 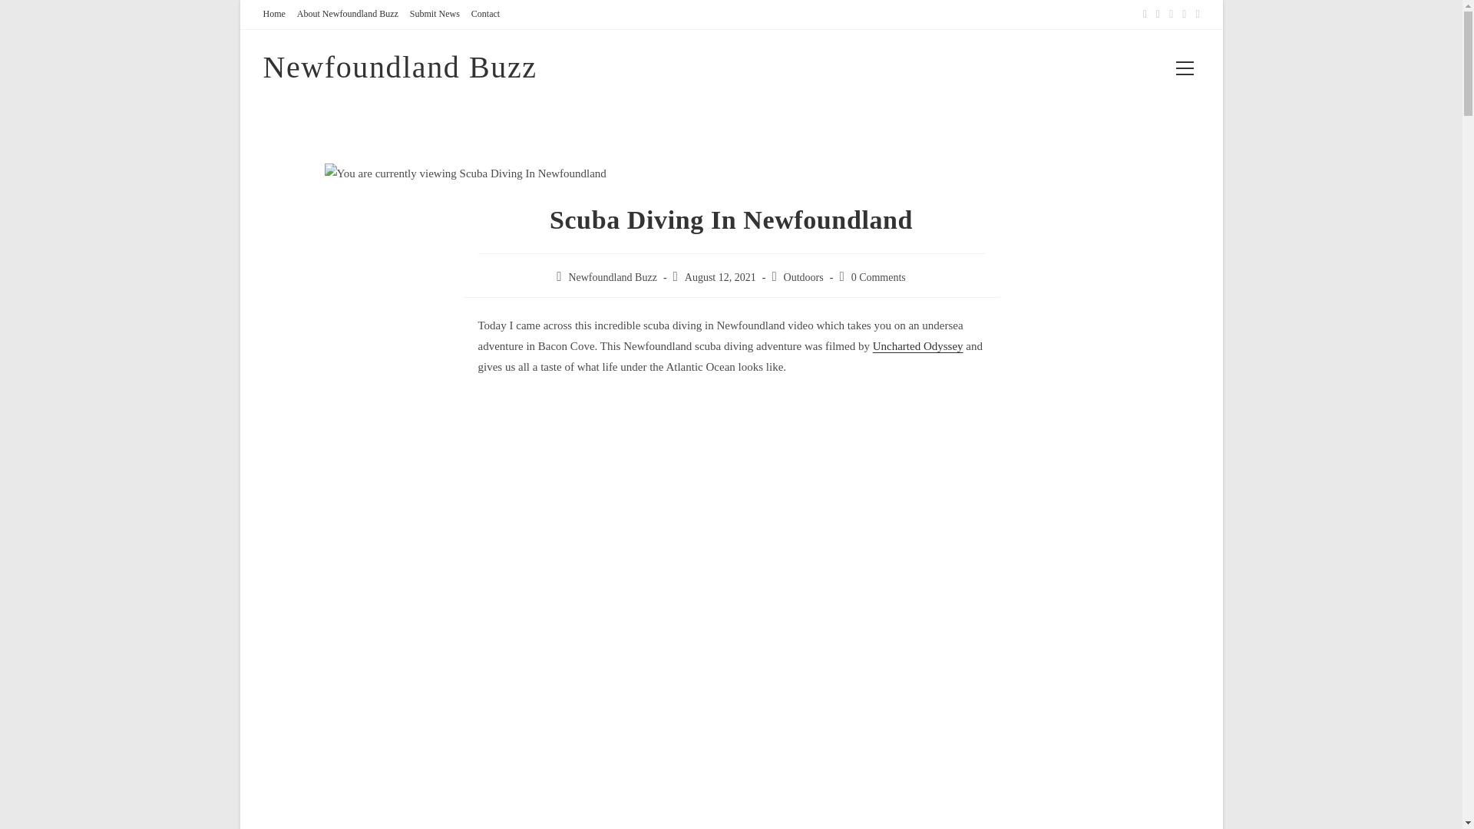 What do you see at coordinates (611, 278) in the screenshot?
I see `Newfoundland Buzz` at bounding box center [611, 278].